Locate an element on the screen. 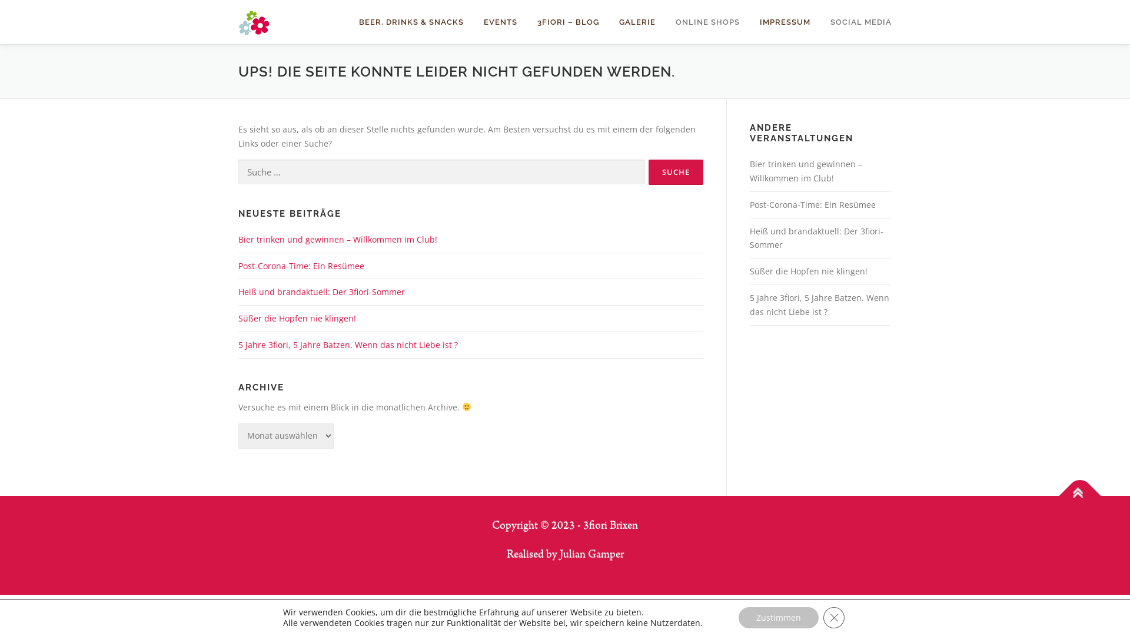 This screenshot has width=1130, height=636. IMPRESSUM is located at coordinates (785, 22).